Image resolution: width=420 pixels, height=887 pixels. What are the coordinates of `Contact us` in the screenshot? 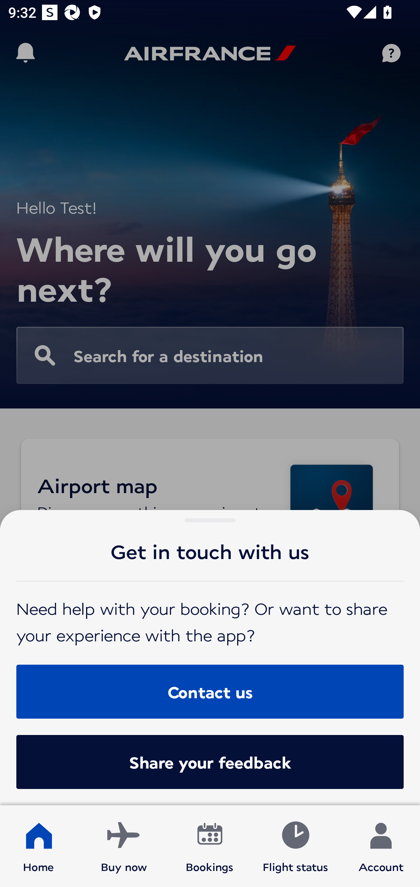 It's located at (210, 691).